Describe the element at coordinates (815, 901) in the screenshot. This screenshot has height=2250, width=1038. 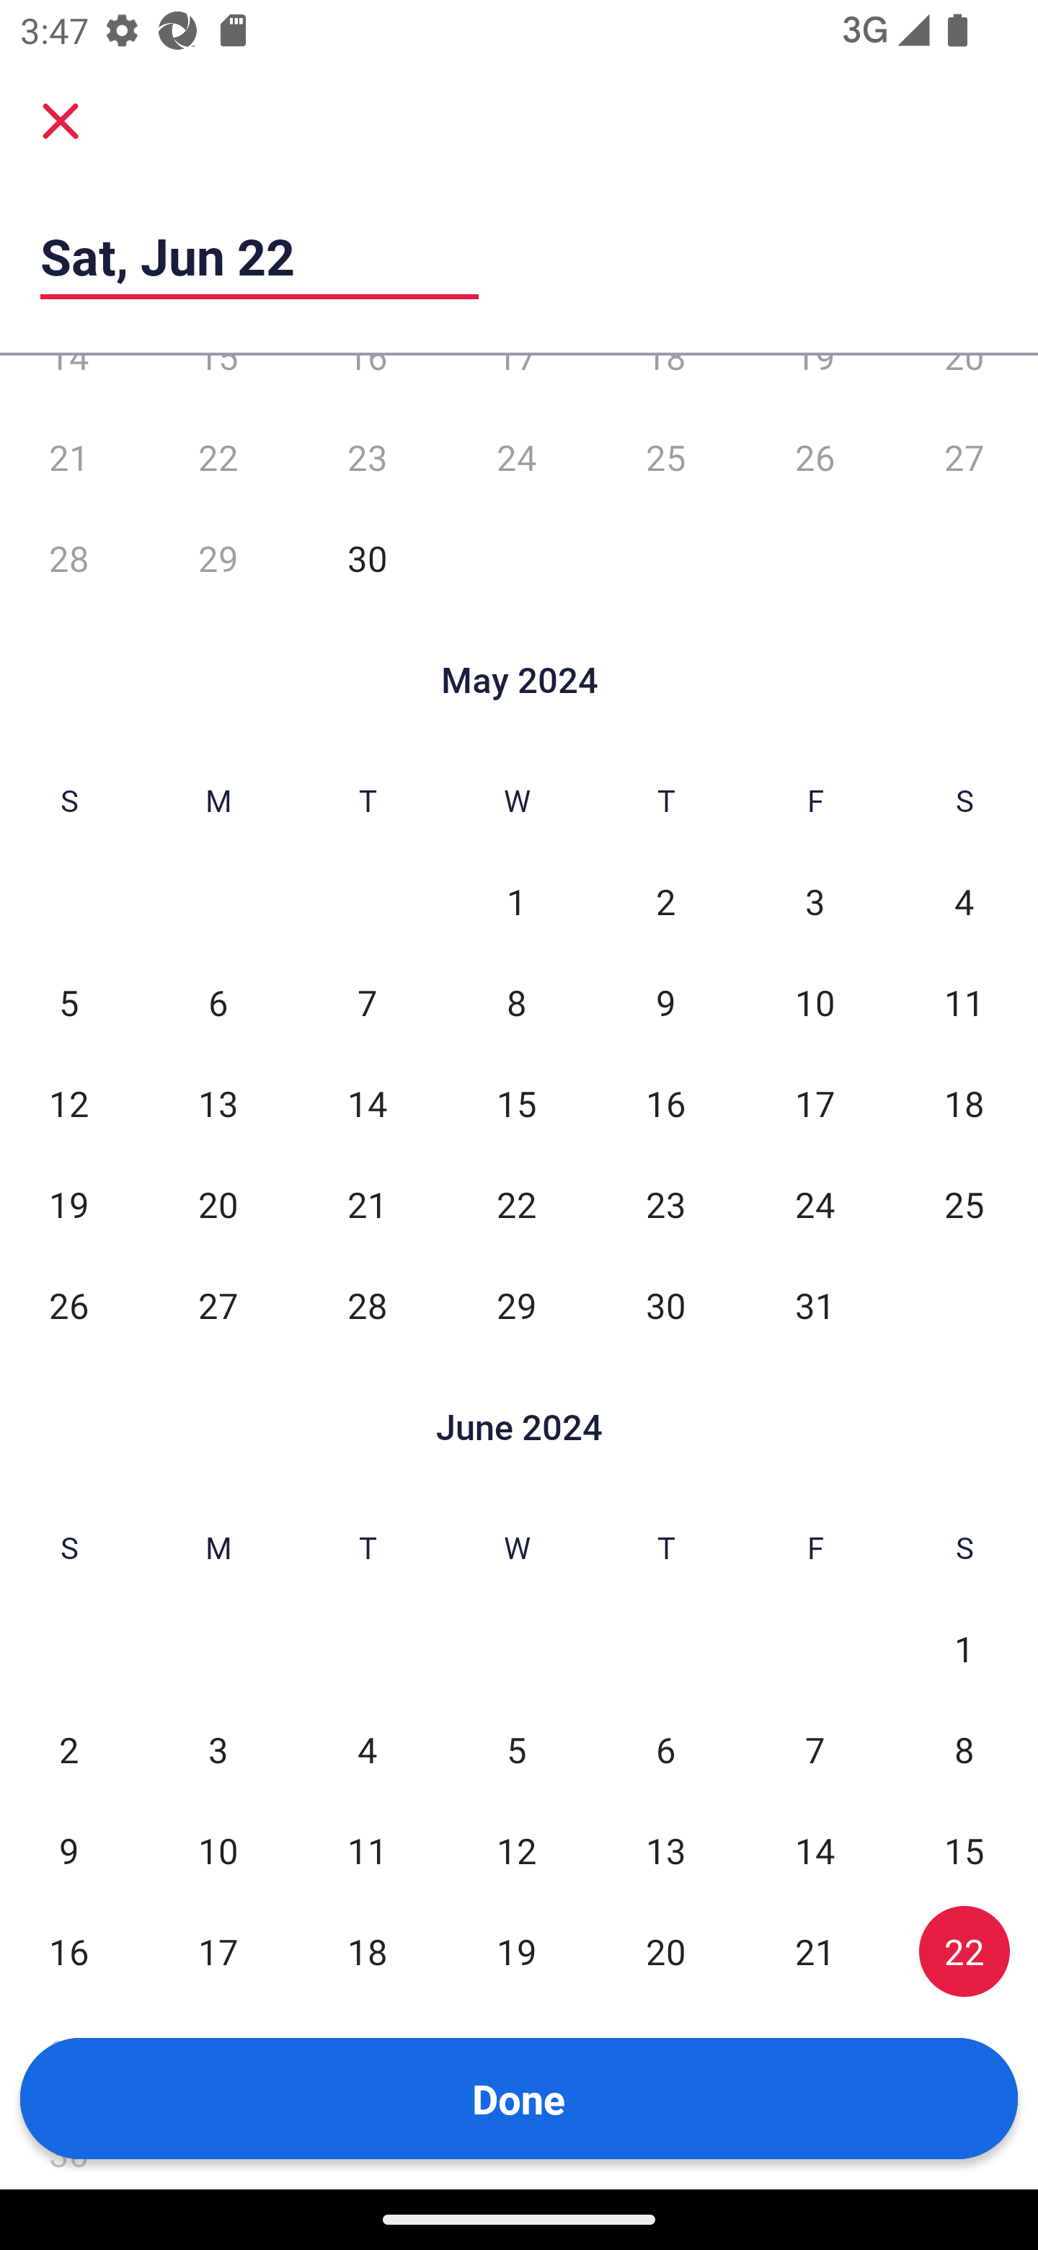
I see `3 Fri, May 3, Not Selected` at that location.